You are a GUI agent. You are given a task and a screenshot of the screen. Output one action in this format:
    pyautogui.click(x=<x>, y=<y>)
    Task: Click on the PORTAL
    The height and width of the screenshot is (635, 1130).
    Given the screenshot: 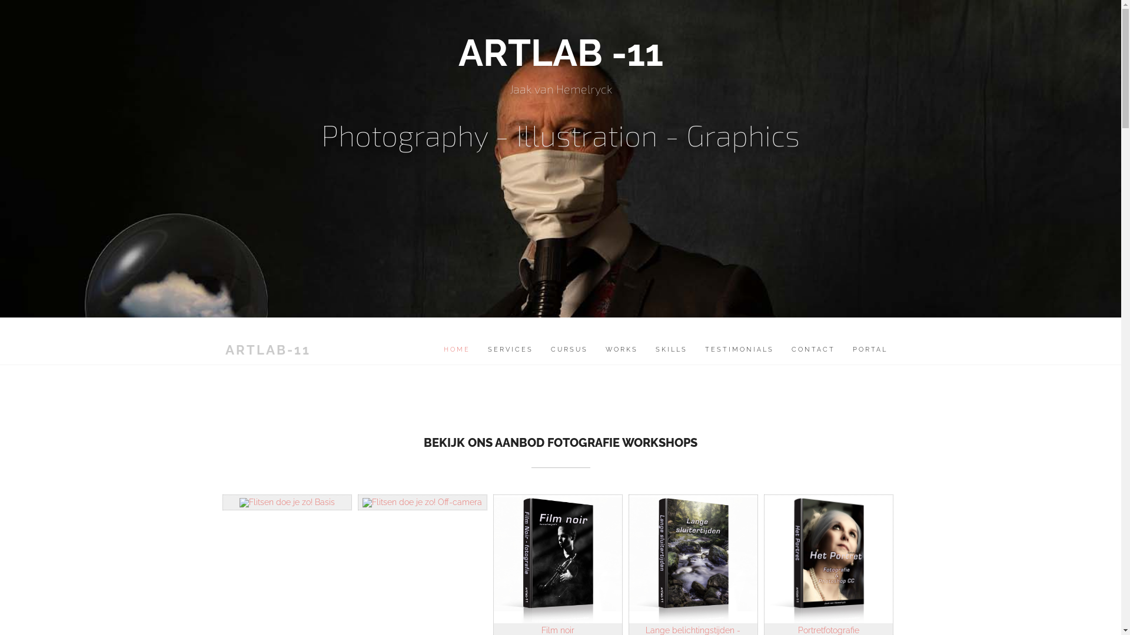 What is the action you would take?
    pyautogui.click(x=870, y=350)
    